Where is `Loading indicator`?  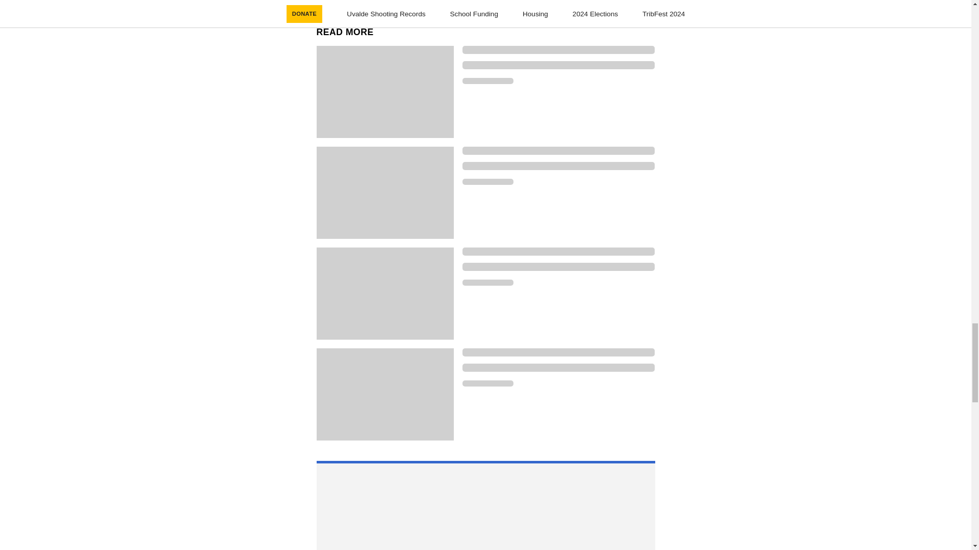
Loading indicator is located at coordinates (558, 166).